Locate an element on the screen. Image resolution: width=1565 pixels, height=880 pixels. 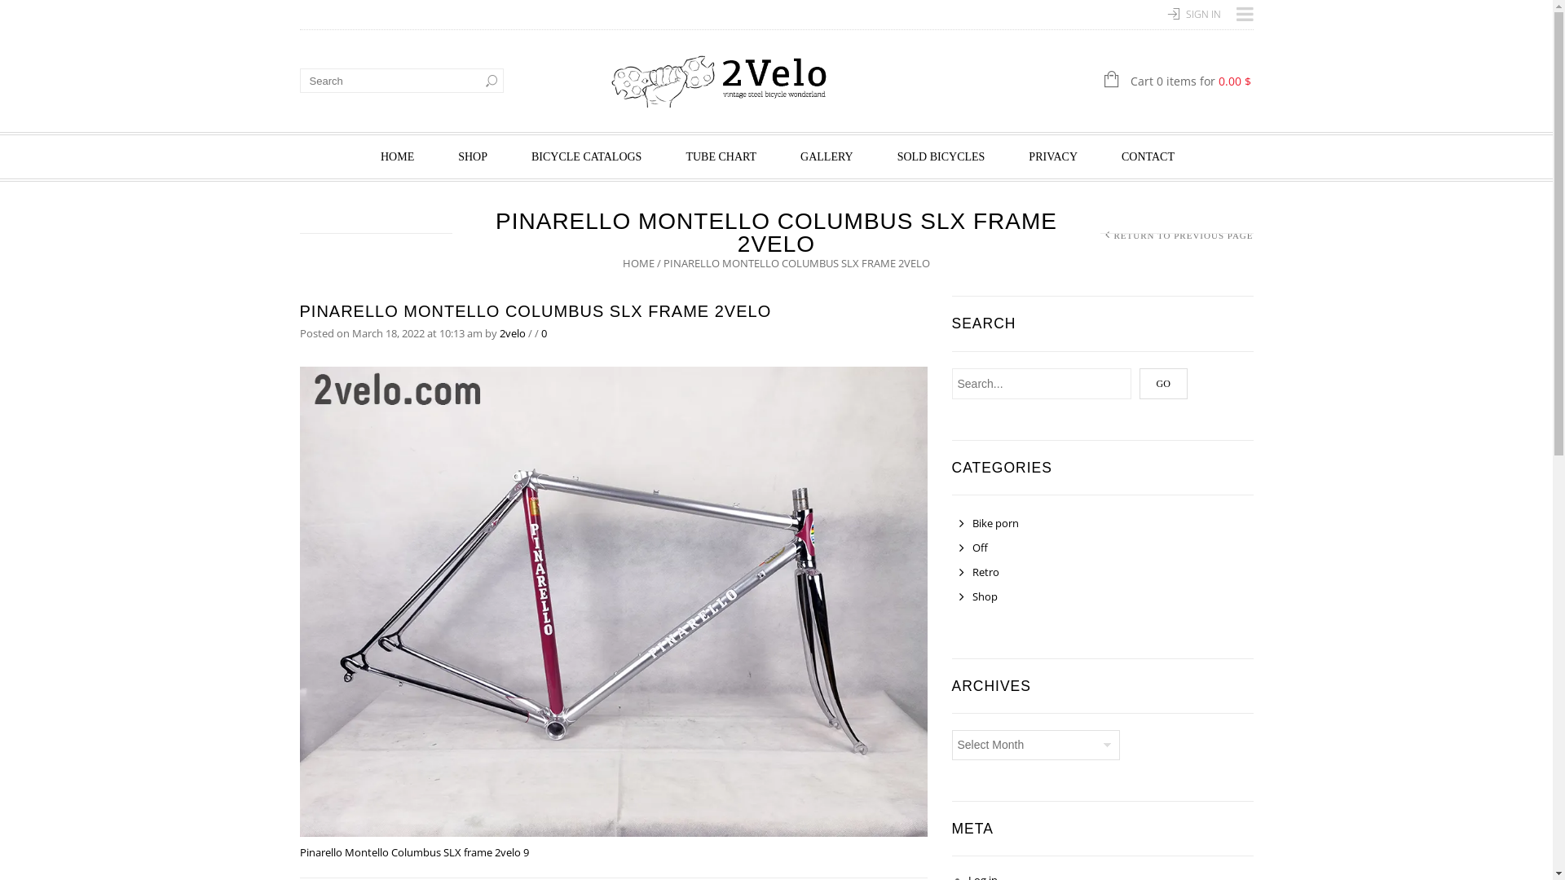
SOLD BICYCLES is located at coordinates (941, 156).